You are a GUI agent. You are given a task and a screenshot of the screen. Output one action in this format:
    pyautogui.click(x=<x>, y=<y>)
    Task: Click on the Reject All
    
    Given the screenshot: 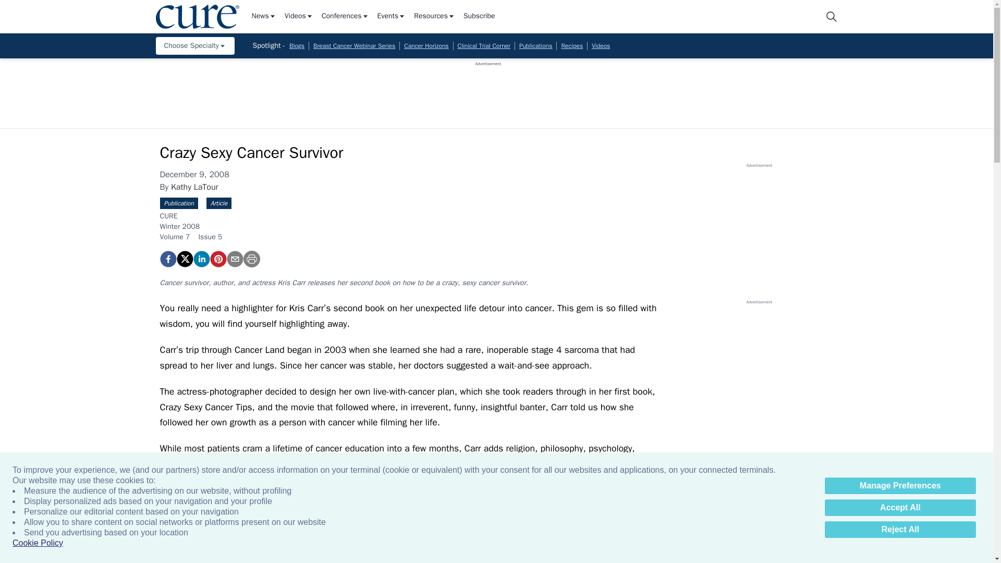 What is the action you would take?
    pyautogui.click(x=900, y=530)
    